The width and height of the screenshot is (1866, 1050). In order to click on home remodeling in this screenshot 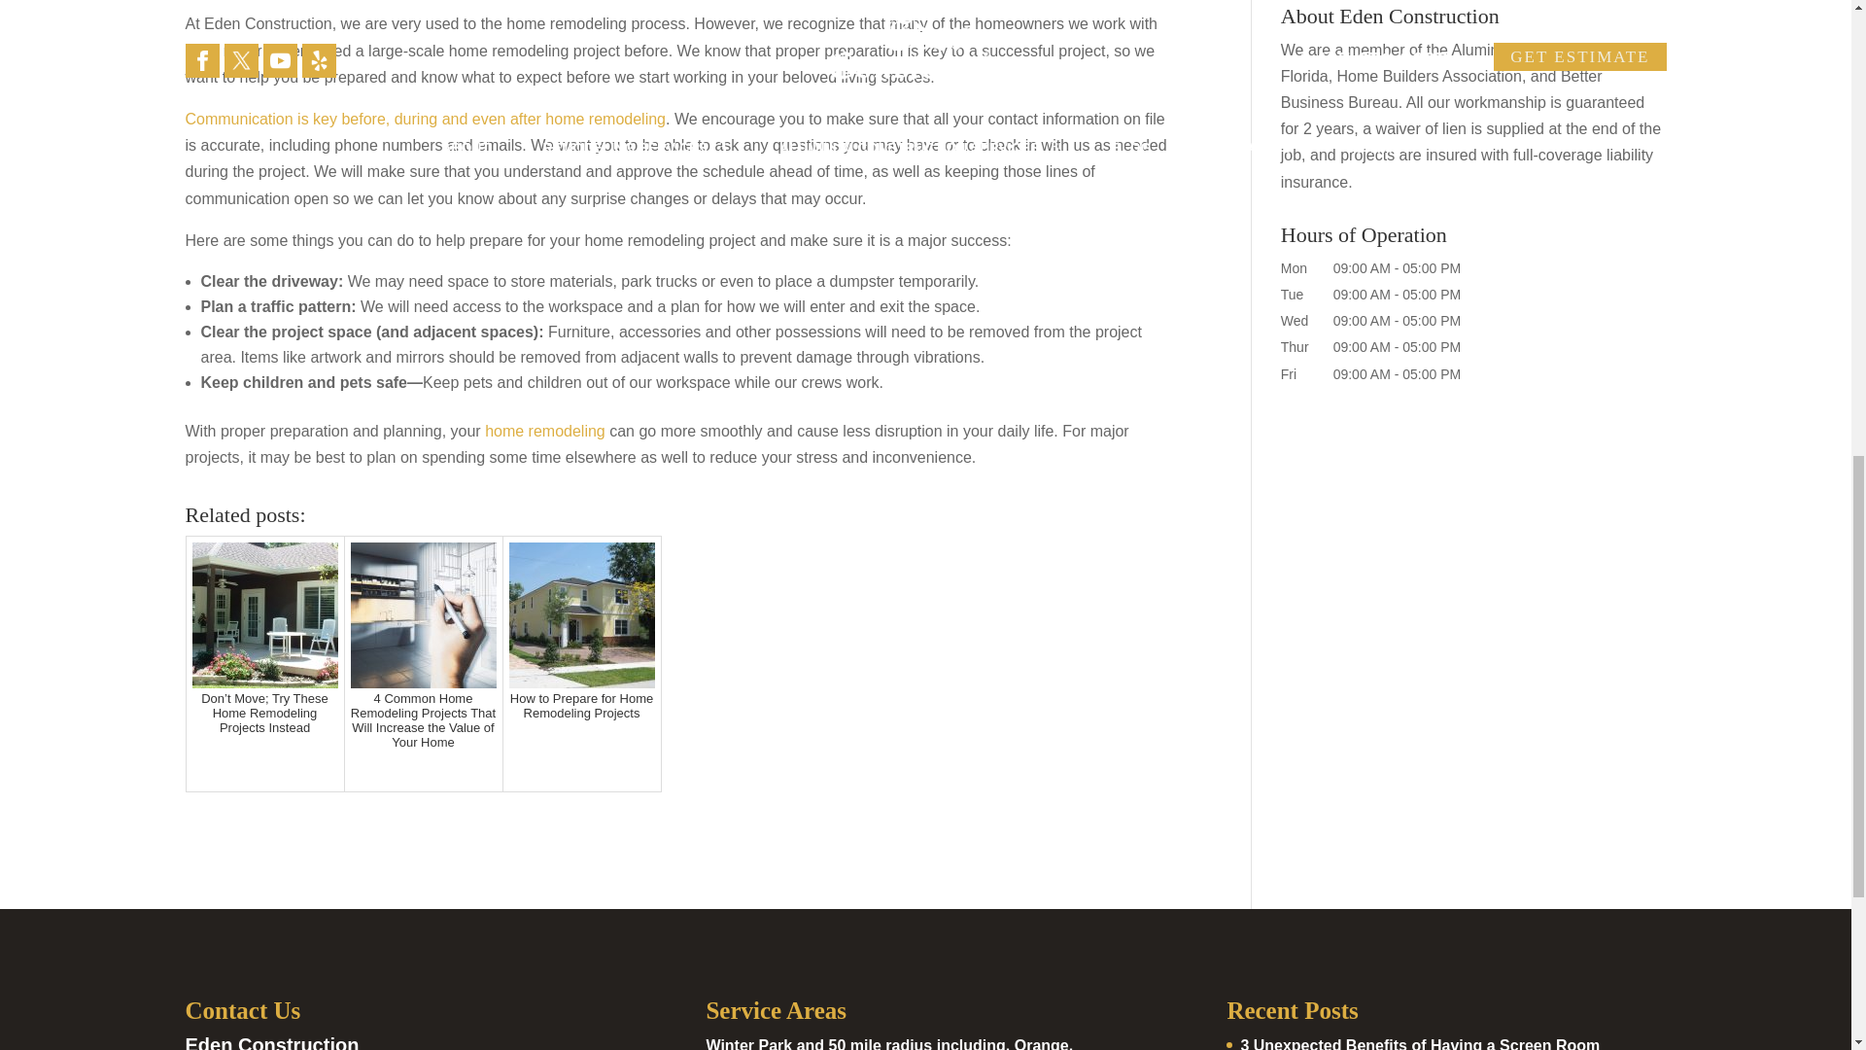, I will do `click(544, 432)`.